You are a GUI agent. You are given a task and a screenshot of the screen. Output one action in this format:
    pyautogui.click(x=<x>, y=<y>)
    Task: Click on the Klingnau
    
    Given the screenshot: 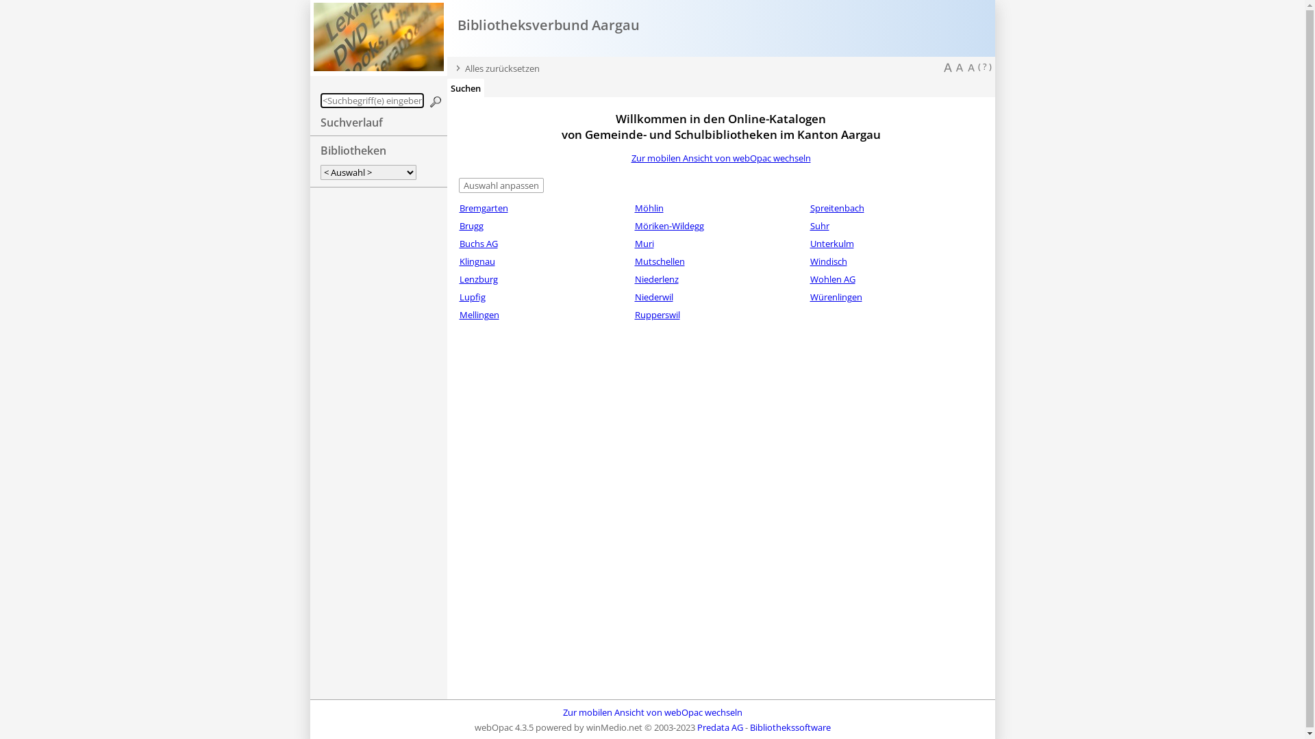 What is the action you would take?
    pyautogui.click(x=477, y=261)
    